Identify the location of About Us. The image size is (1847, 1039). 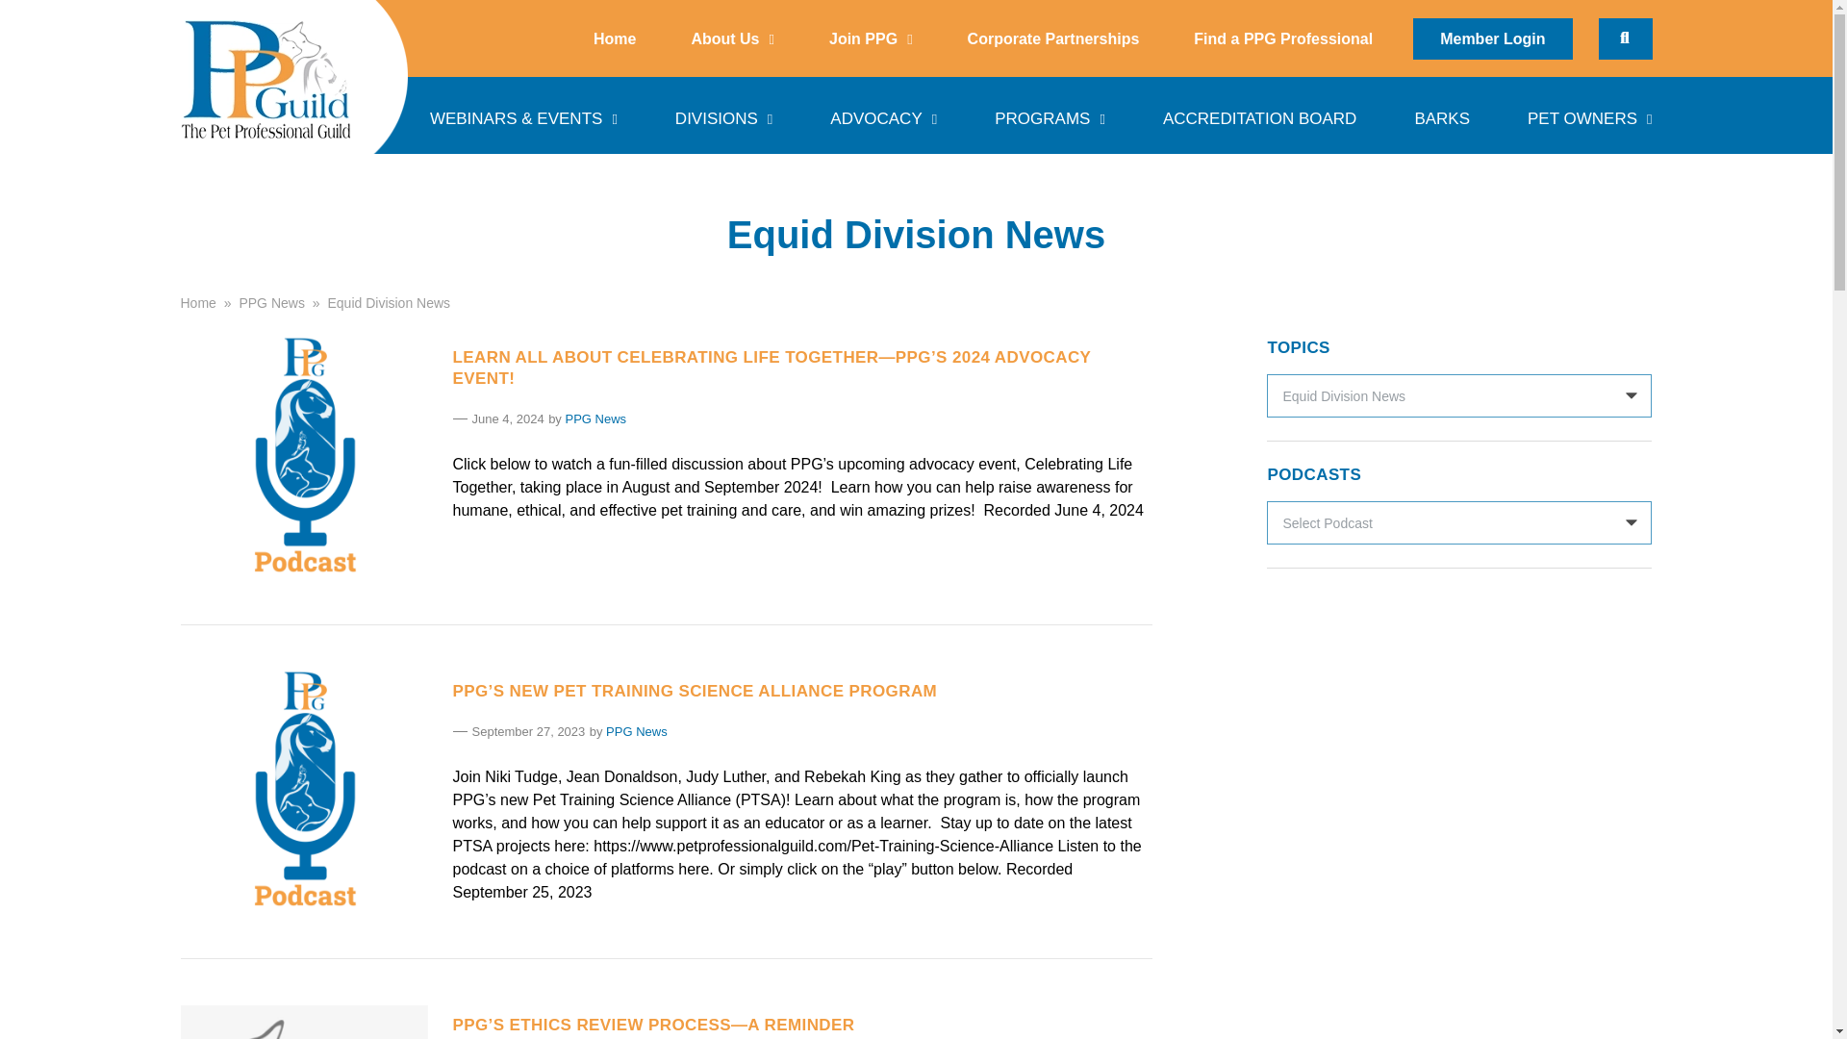
(731, 38).